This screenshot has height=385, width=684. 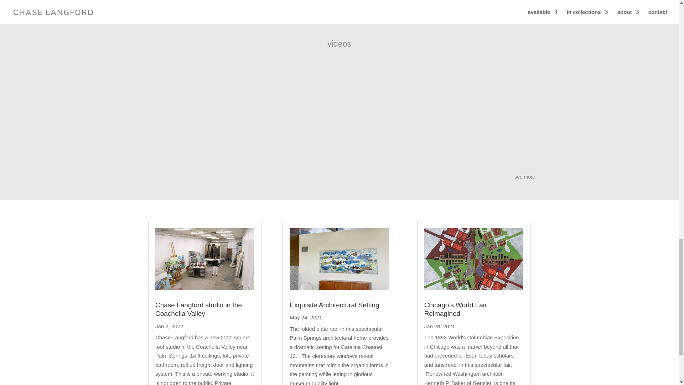 I want to click on Follow on Facebook, so click(x=316, y=4).